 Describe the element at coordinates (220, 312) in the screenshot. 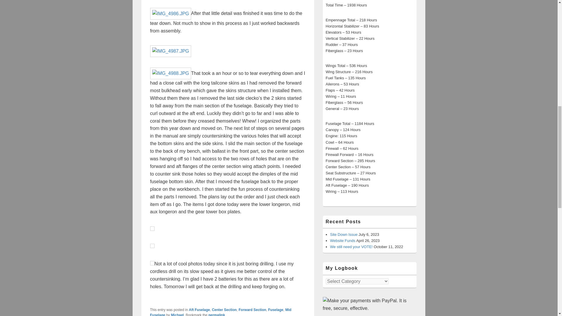

I see `Mid Fuselage` at that location.